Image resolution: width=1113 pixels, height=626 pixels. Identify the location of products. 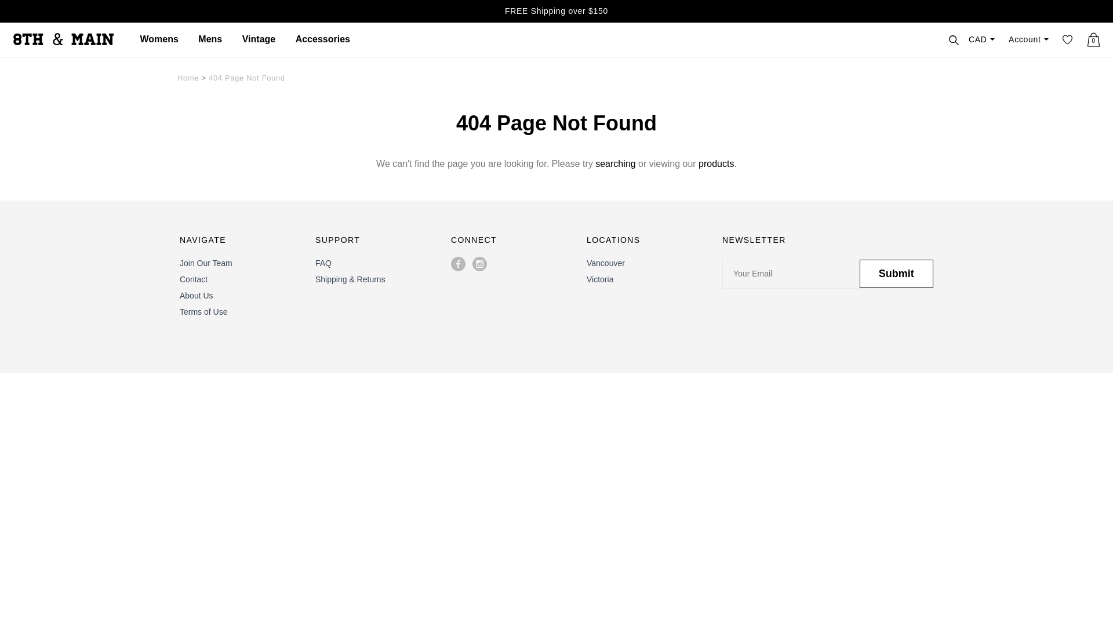
(716, 163).